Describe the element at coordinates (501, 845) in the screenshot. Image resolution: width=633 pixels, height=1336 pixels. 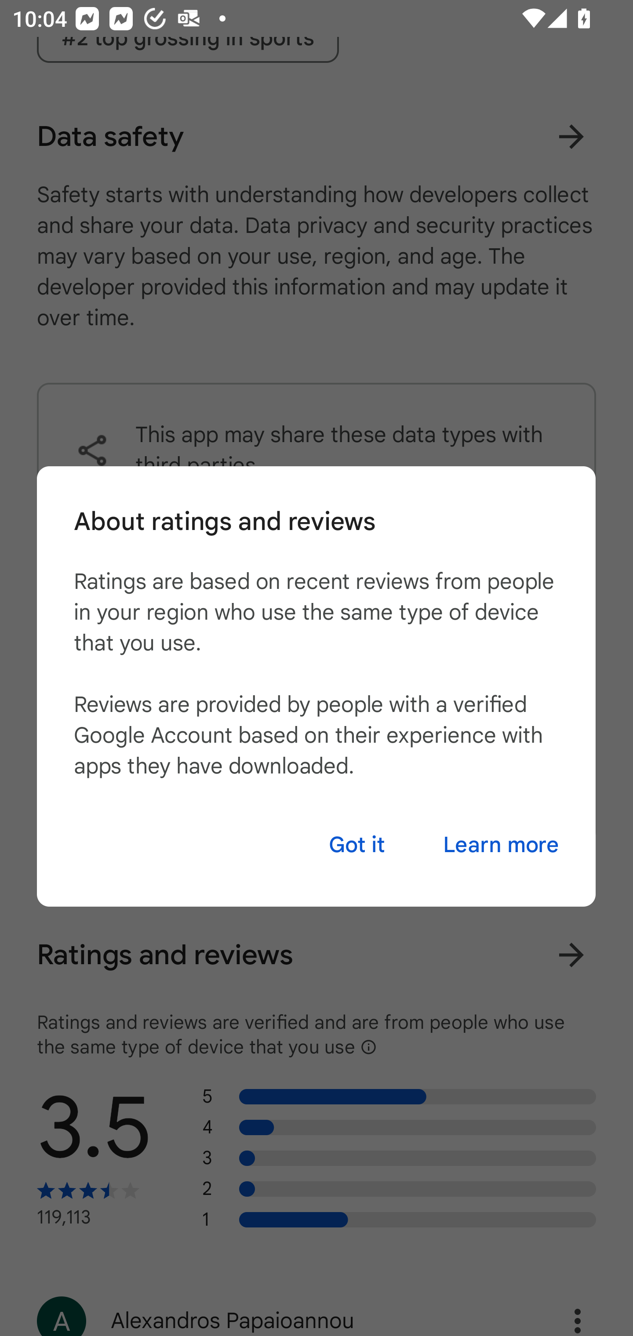
I see `Learn more` at that location.